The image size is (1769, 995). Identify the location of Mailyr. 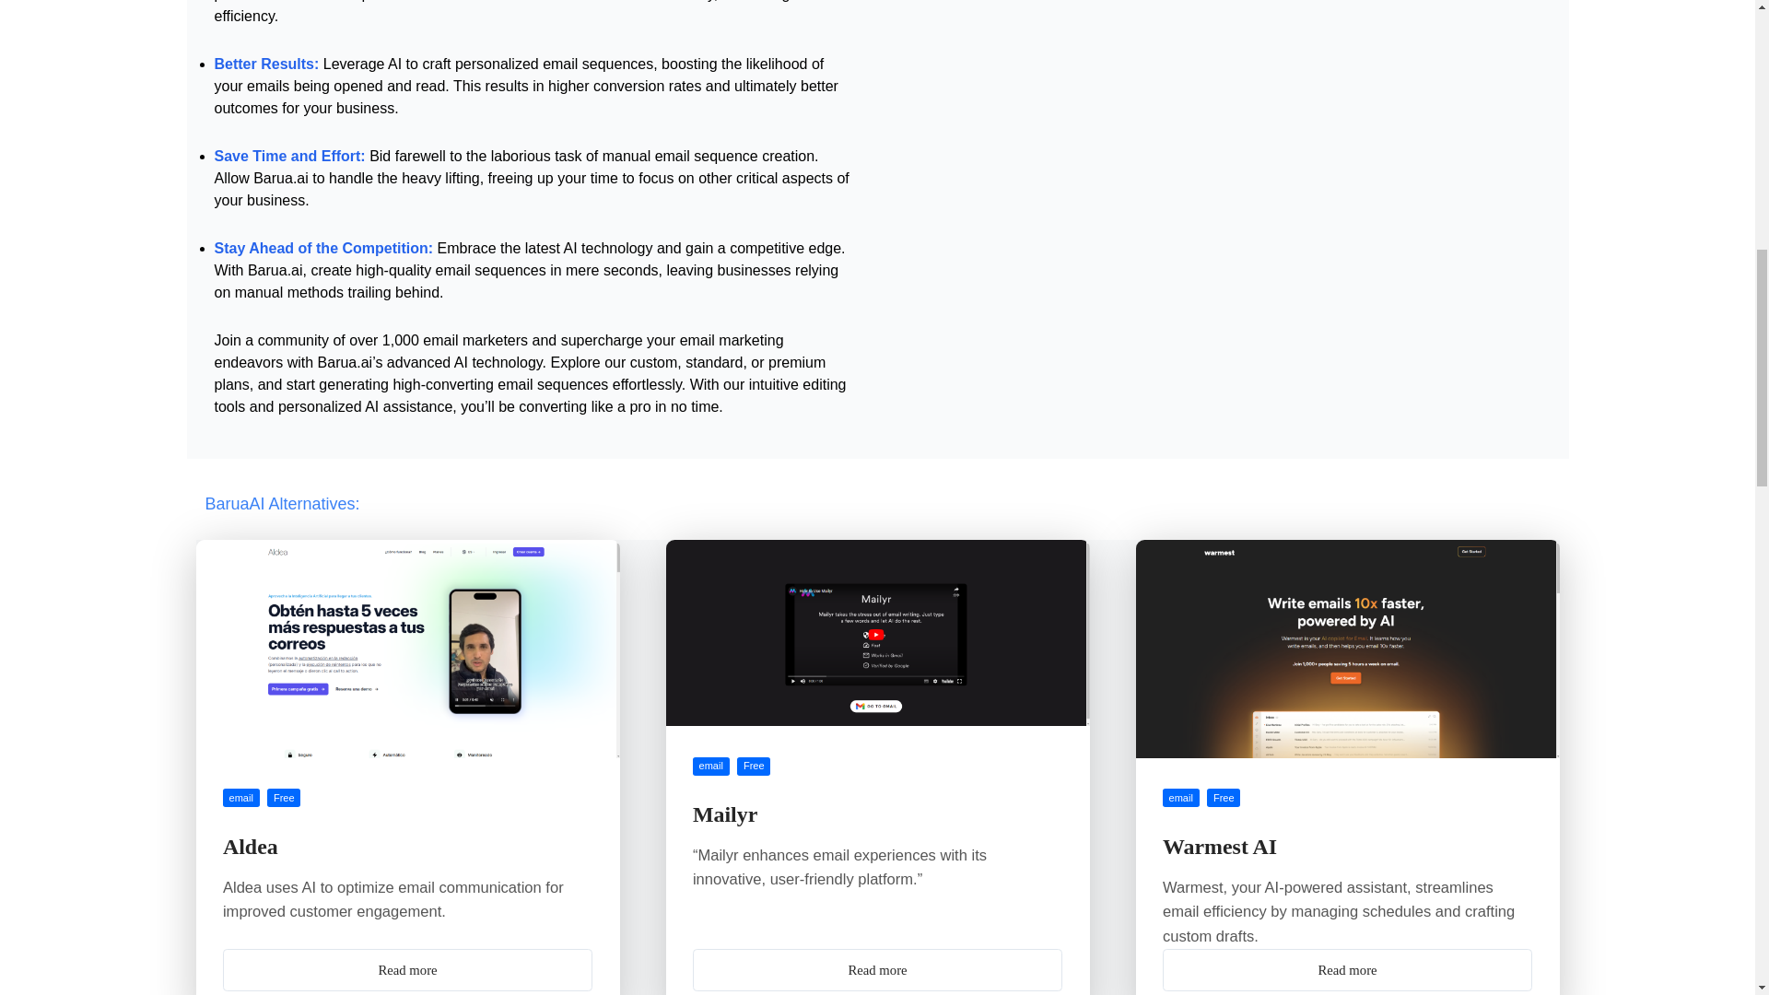
(724, 814).